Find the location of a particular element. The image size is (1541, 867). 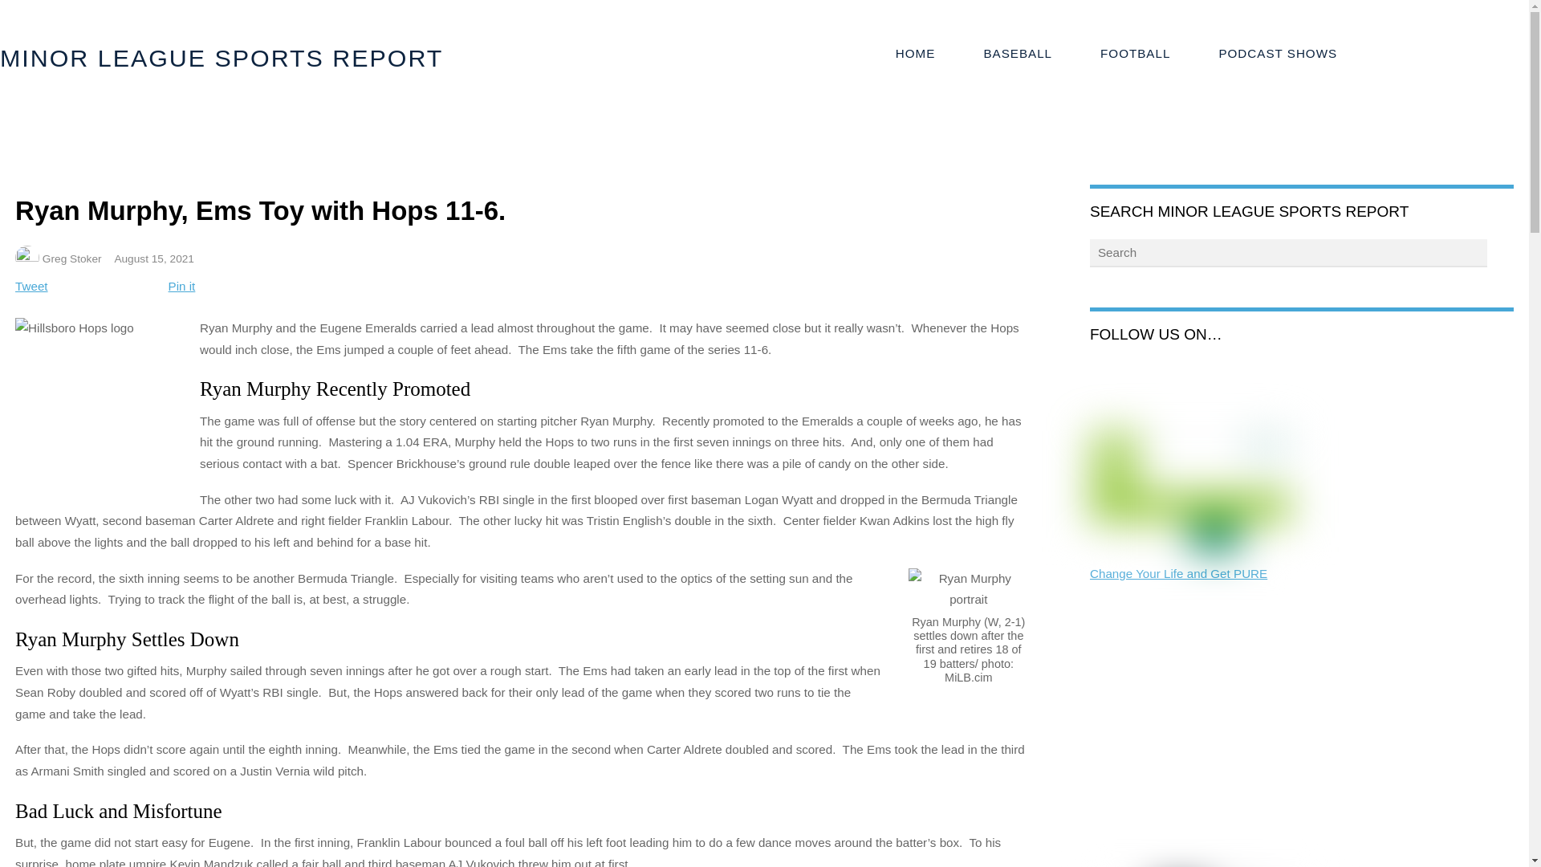

Tweet is located at coordinates (31, 286).